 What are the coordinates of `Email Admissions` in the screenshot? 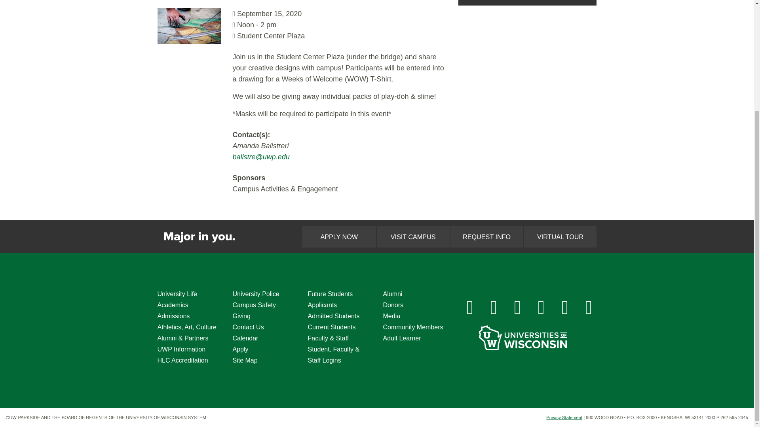 It's located at (589, 308).